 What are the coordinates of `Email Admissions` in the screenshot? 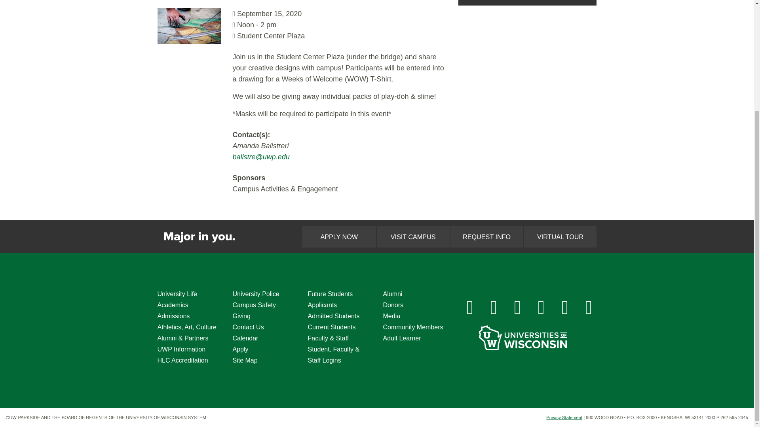 It's located at (589, 308).